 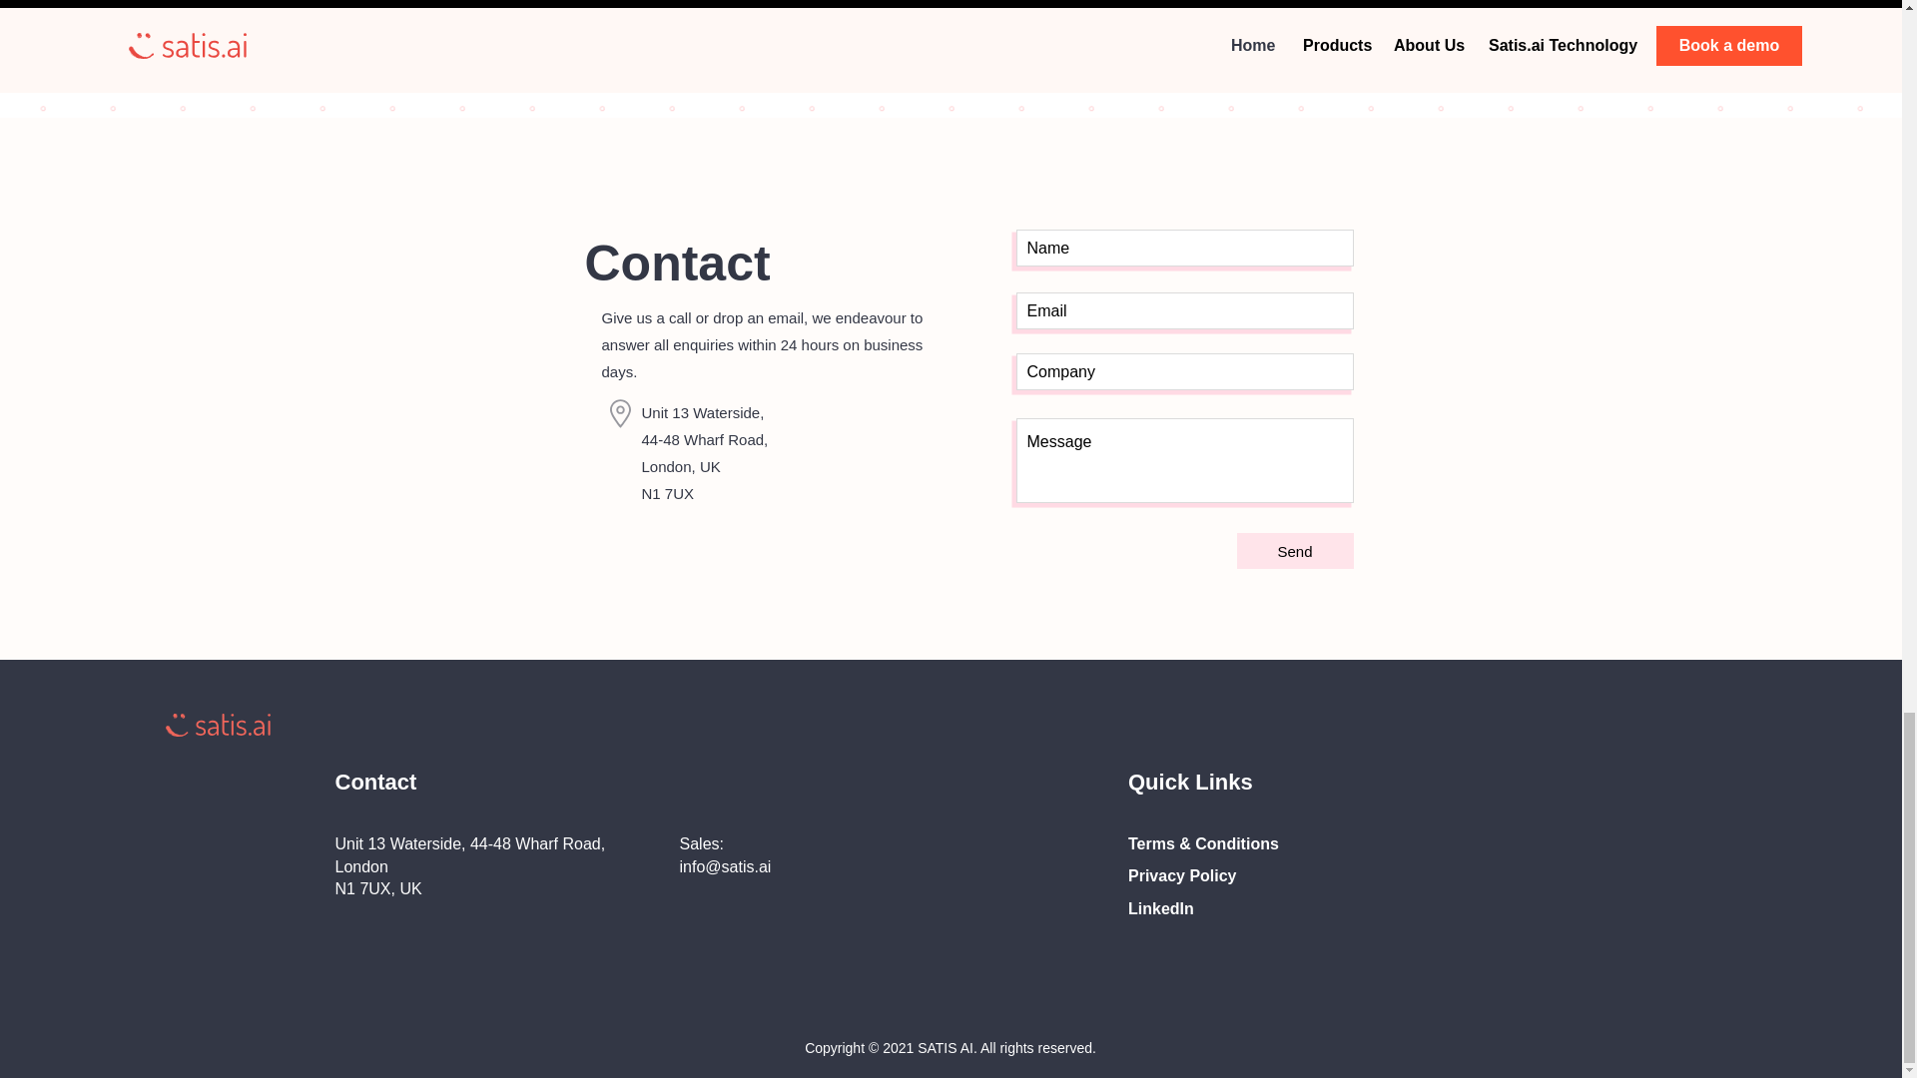 I want to click on Send, so click(x=1294, y=551).